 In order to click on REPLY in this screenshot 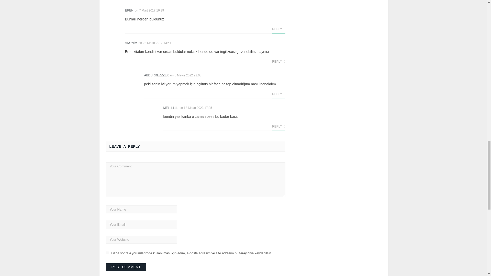, I will do `click(278, 126)`.